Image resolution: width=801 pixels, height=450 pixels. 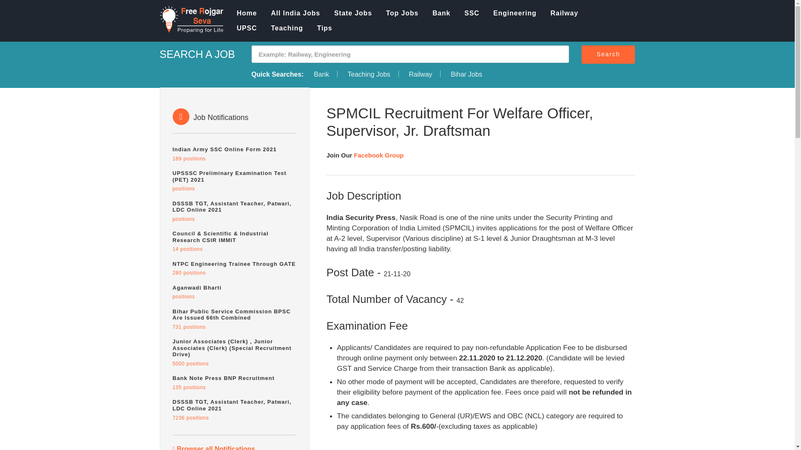 I want to click on All India Jobs, so click(x=235, y=268).